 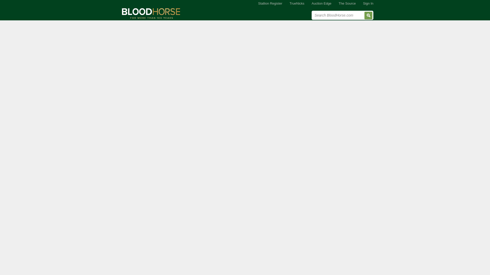 What do you see at coordinates (368, 4) in the screenshot?
I see `Sign In` at bounding box center [368, 4].